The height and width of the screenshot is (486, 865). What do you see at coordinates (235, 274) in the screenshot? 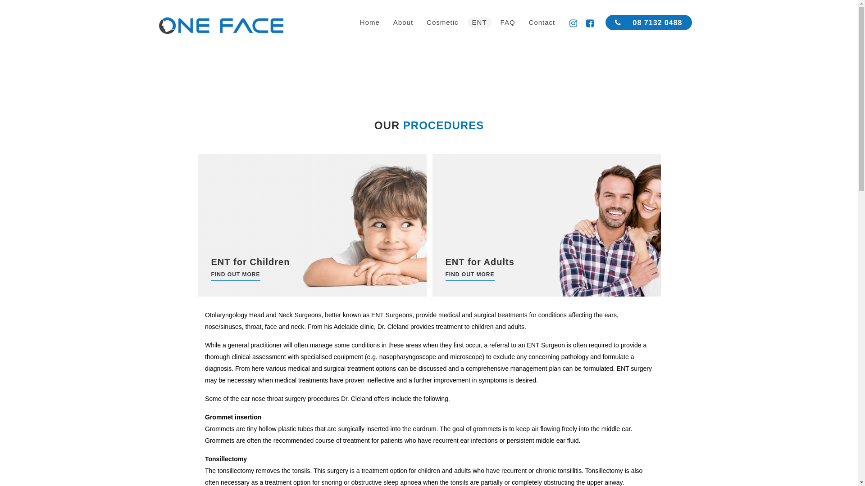
I see `FIND OUT MORE` at bounding box center [235, 274].